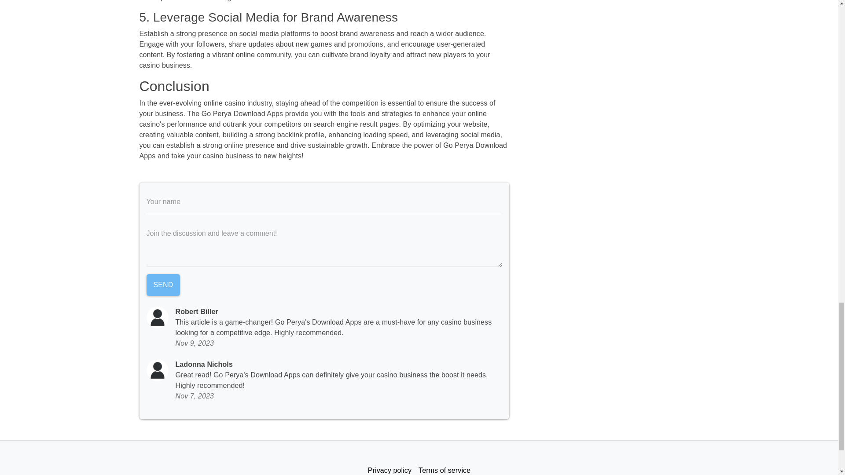  Describe the element at coordinates (445, 468) in the screenshot. I see `Terms of service` at that location.